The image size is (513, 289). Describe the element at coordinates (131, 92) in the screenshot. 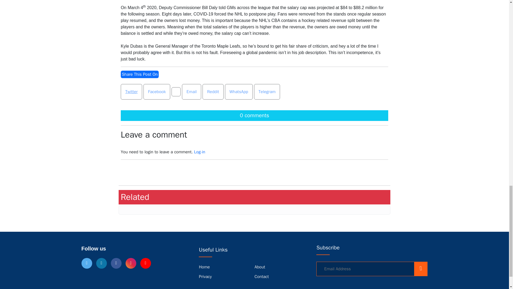

I see `Twitter` at that location.